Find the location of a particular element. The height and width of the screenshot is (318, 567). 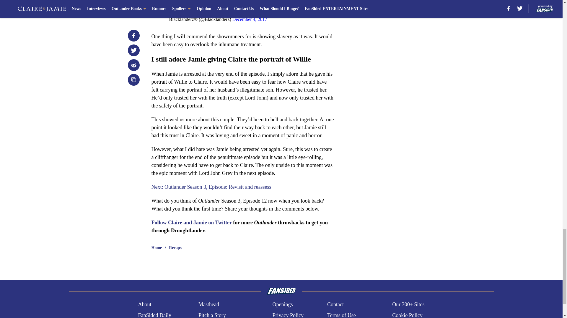

December 4, 2017 is located at coordinates (250, 19).